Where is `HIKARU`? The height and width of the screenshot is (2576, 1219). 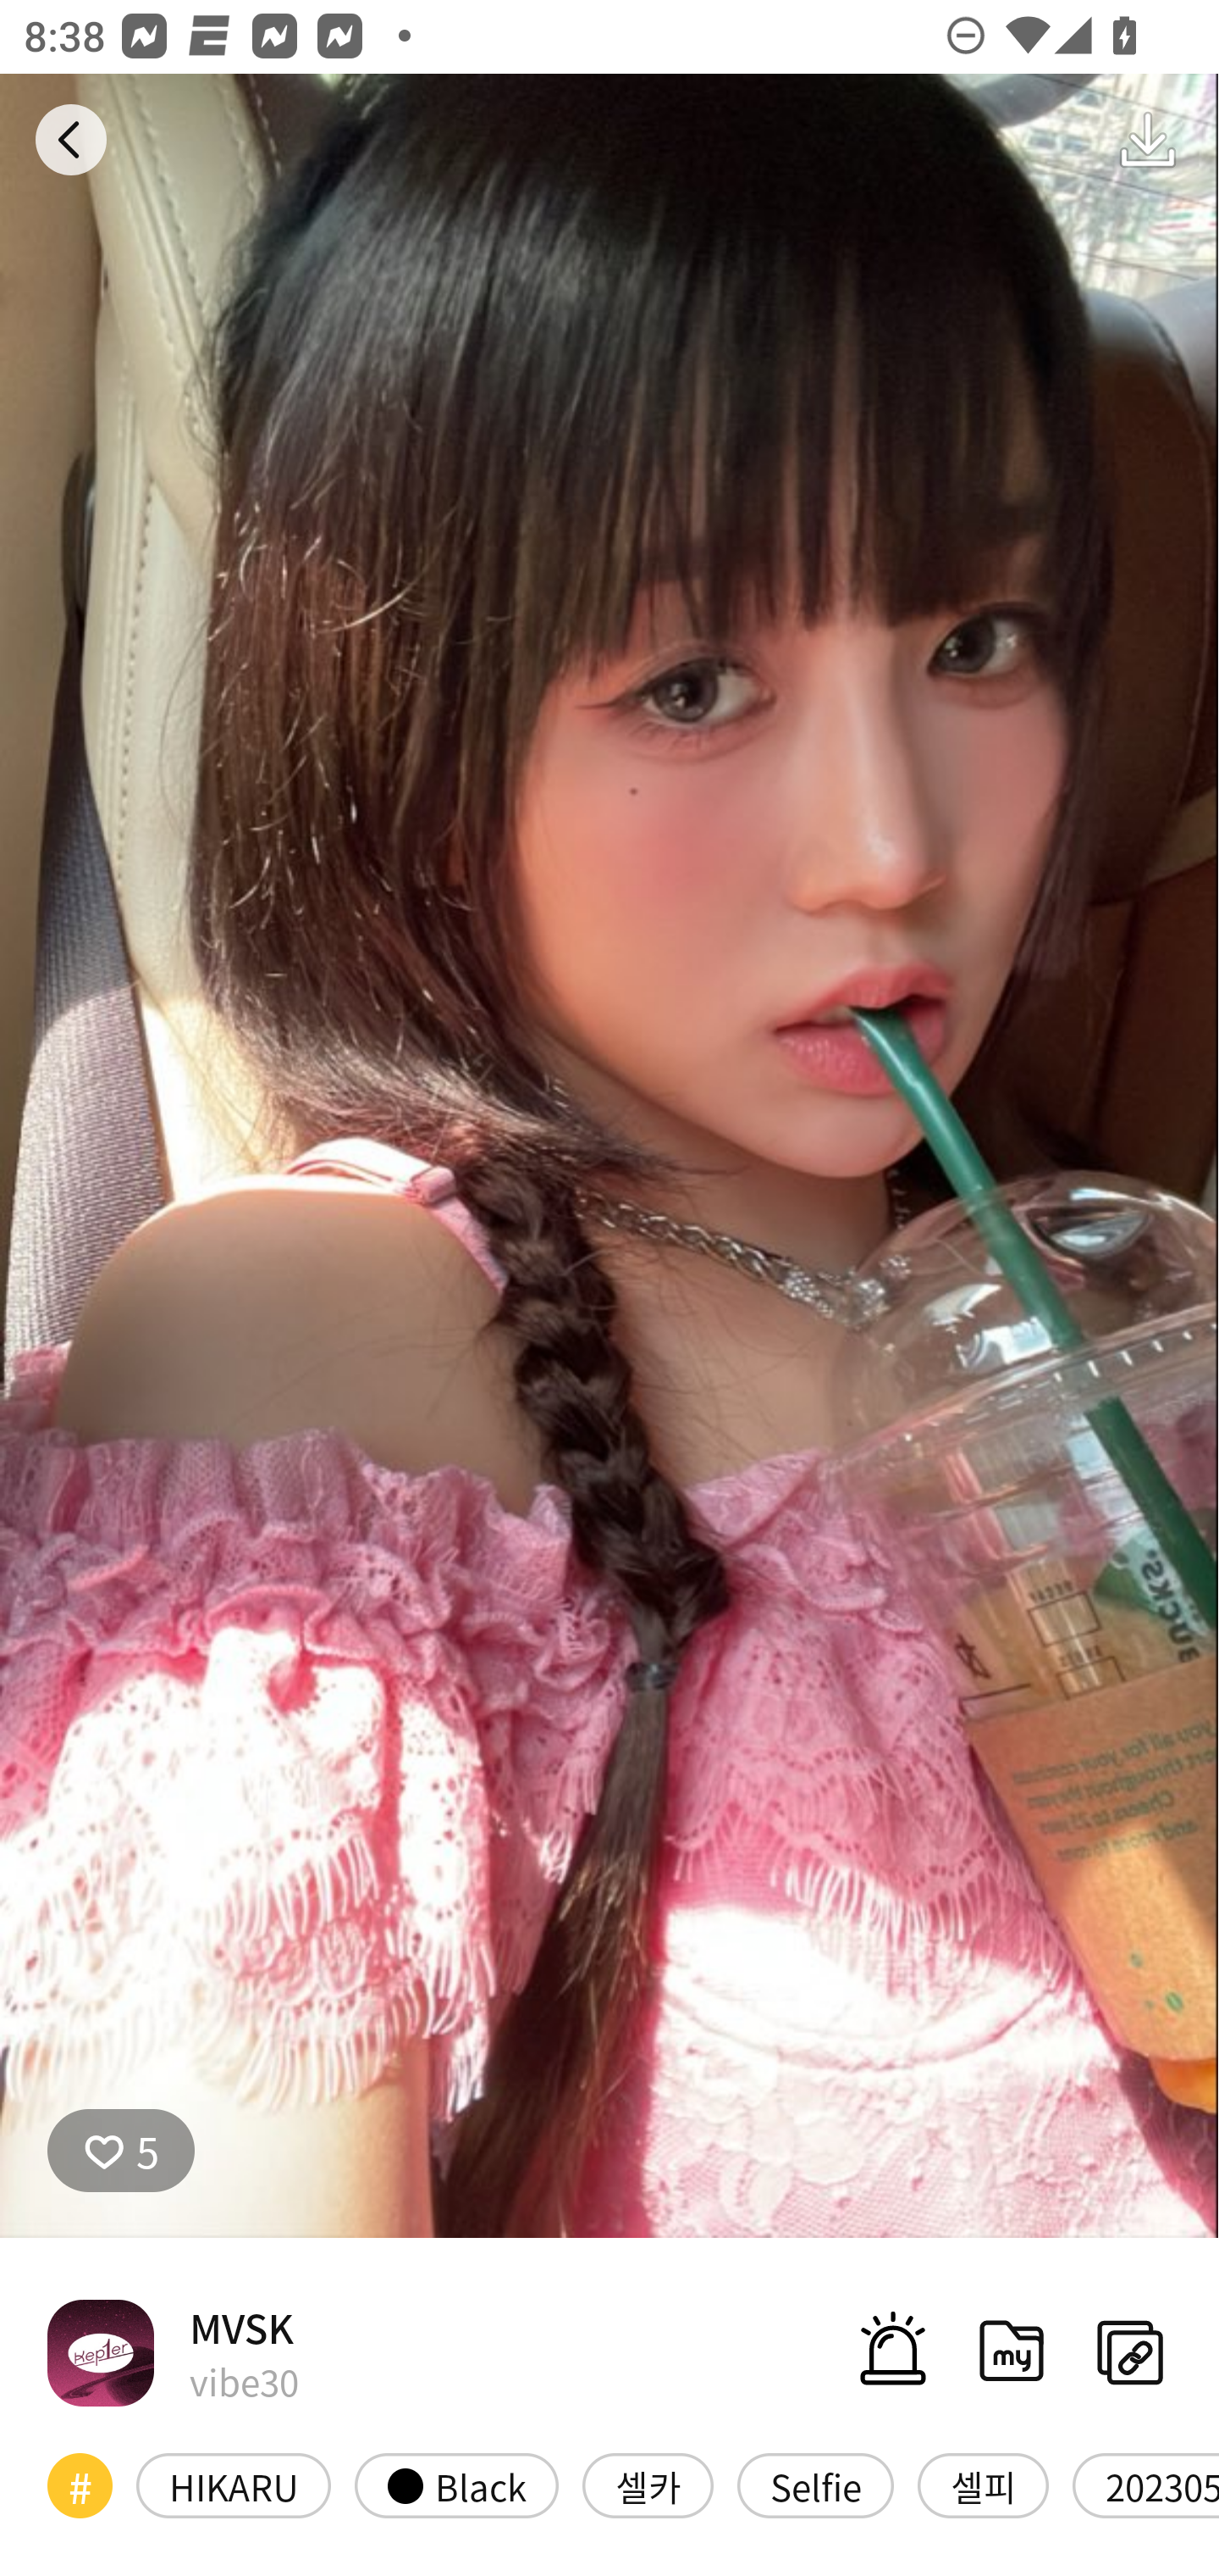 HIKARU is located at coordinates (234, 2486).